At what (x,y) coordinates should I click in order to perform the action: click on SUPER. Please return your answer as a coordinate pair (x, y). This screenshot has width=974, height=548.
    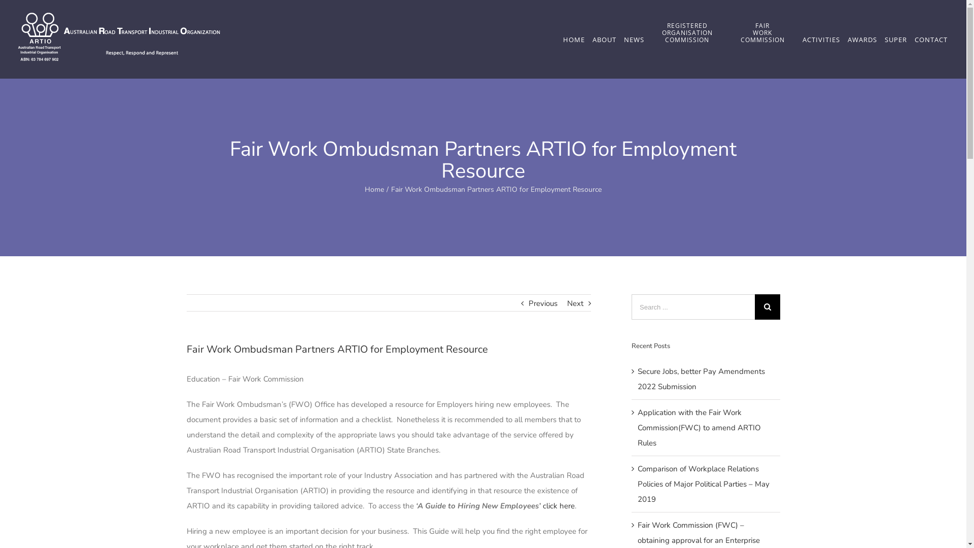
    Looking at the image, I should click on (896, 40).